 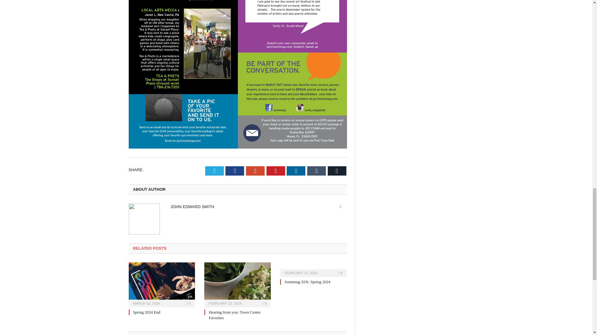 I want to click on Share on Tumblr, so click(x=317, y=171).